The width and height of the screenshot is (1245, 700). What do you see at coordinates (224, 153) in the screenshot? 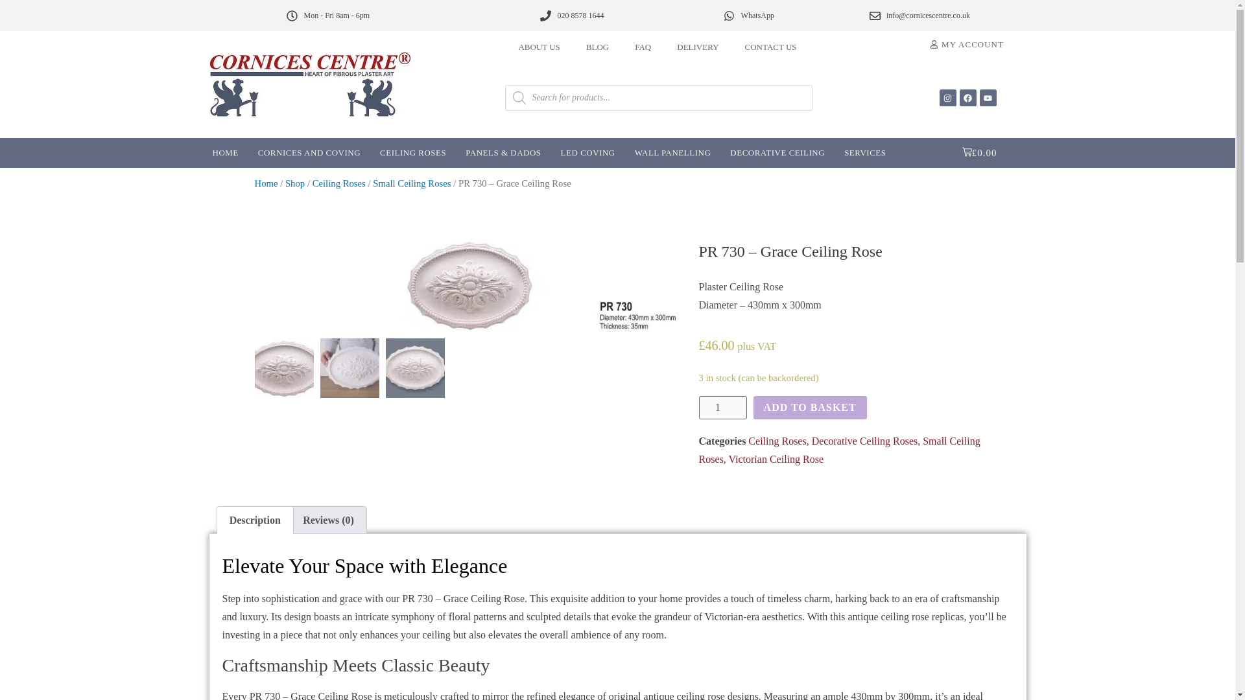
I see `HOME` at bounding box center [224, 153].